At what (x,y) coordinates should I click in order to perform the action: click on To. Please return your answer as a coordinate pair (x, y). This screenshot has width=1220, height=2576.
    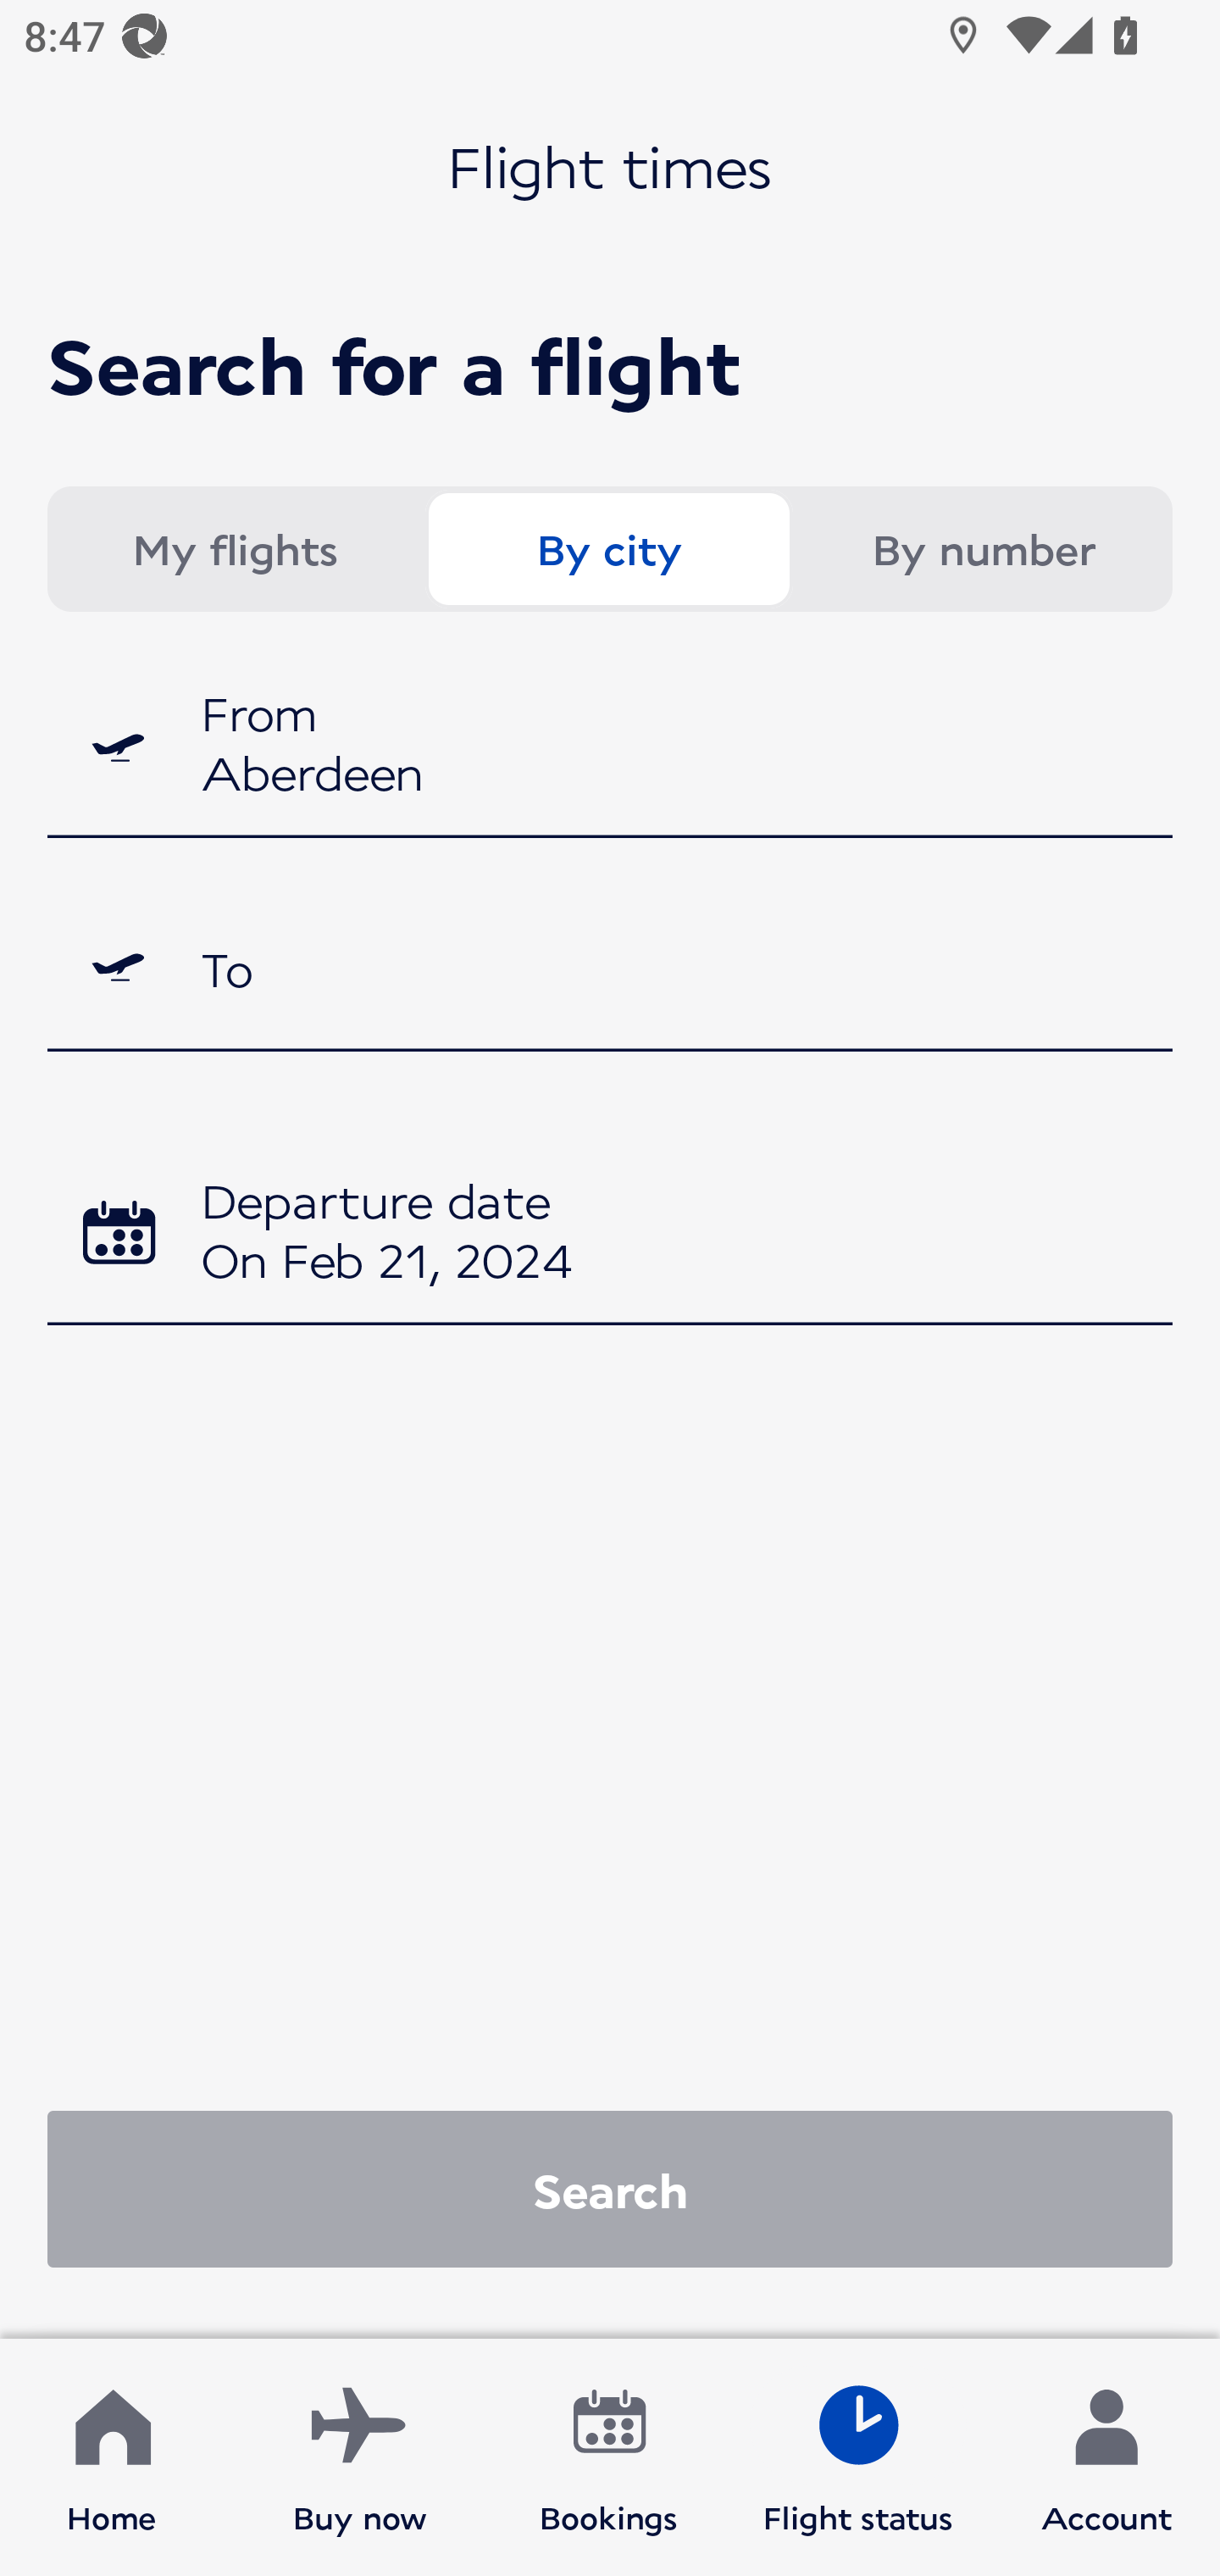
    Looking at the image, I should click on (610, 968).